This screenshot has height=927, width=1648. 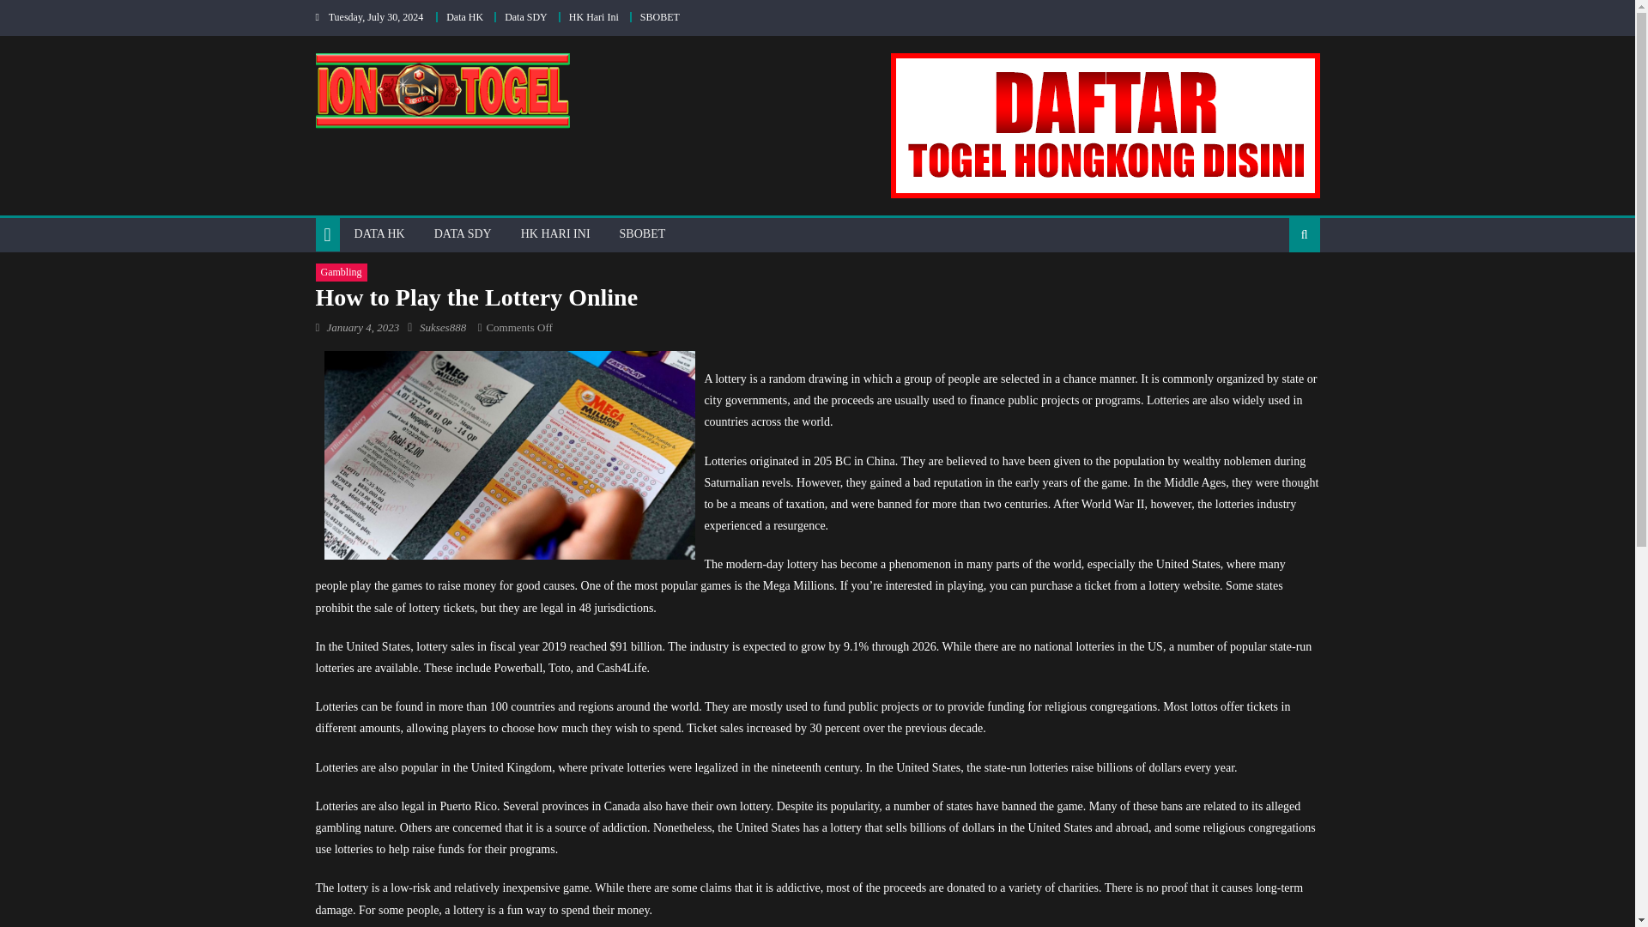 What do you see at coordinates (463, 233) in the screenshot?
I see `DATA SDY` at bounding box center [463, 233].